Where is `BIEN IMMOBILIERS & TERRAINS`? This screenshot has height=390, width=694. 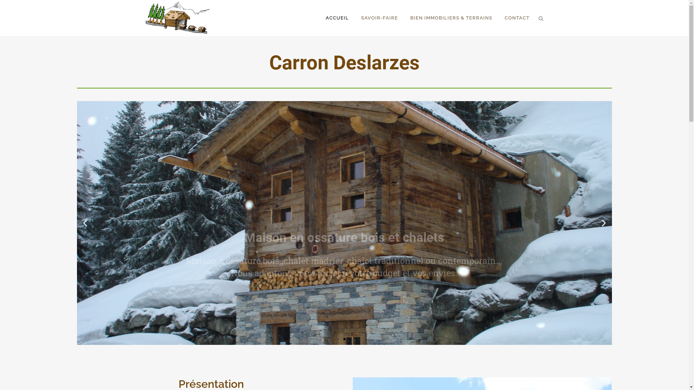 BIEN IMMOBILIERS & TERRAINS is located at coordinates (451, 18).